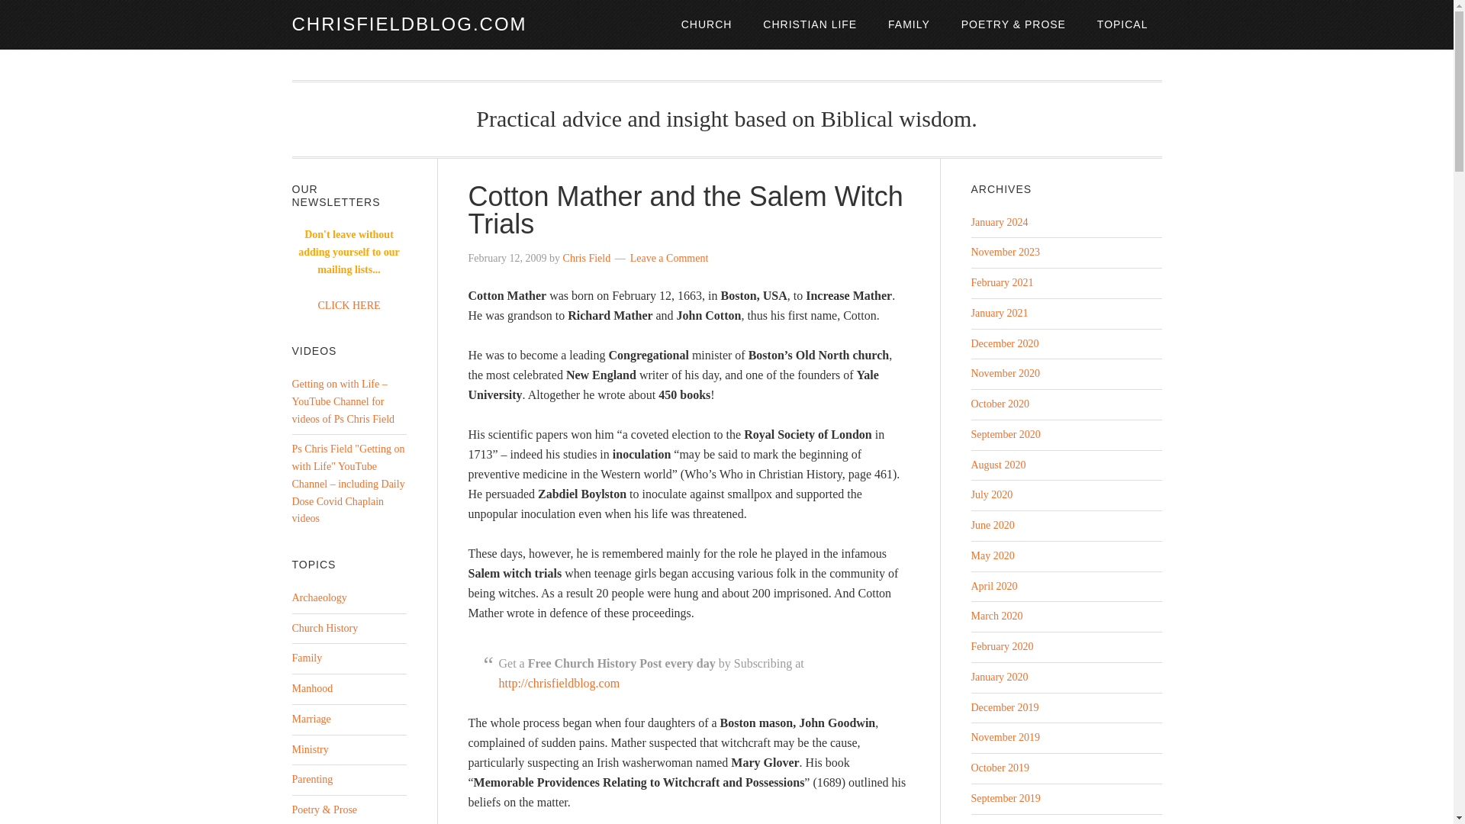  Describe the element at coordinates (909, 24) in the screenshot. I see `FAMILY` at that location.